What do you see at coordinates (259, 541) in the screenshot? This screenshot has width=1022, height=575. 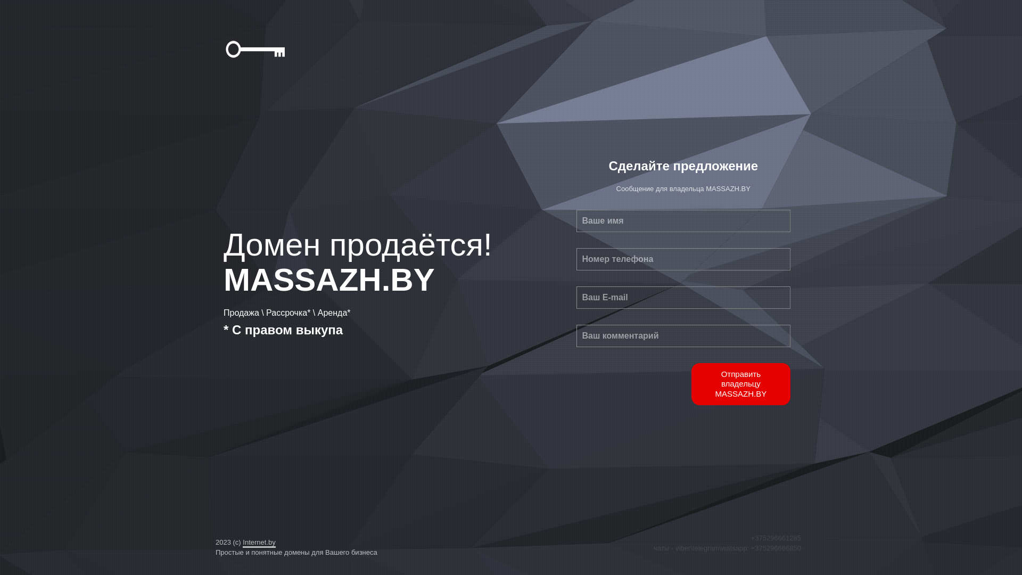 I see `Internet.by` at bounding box center [259, 541].